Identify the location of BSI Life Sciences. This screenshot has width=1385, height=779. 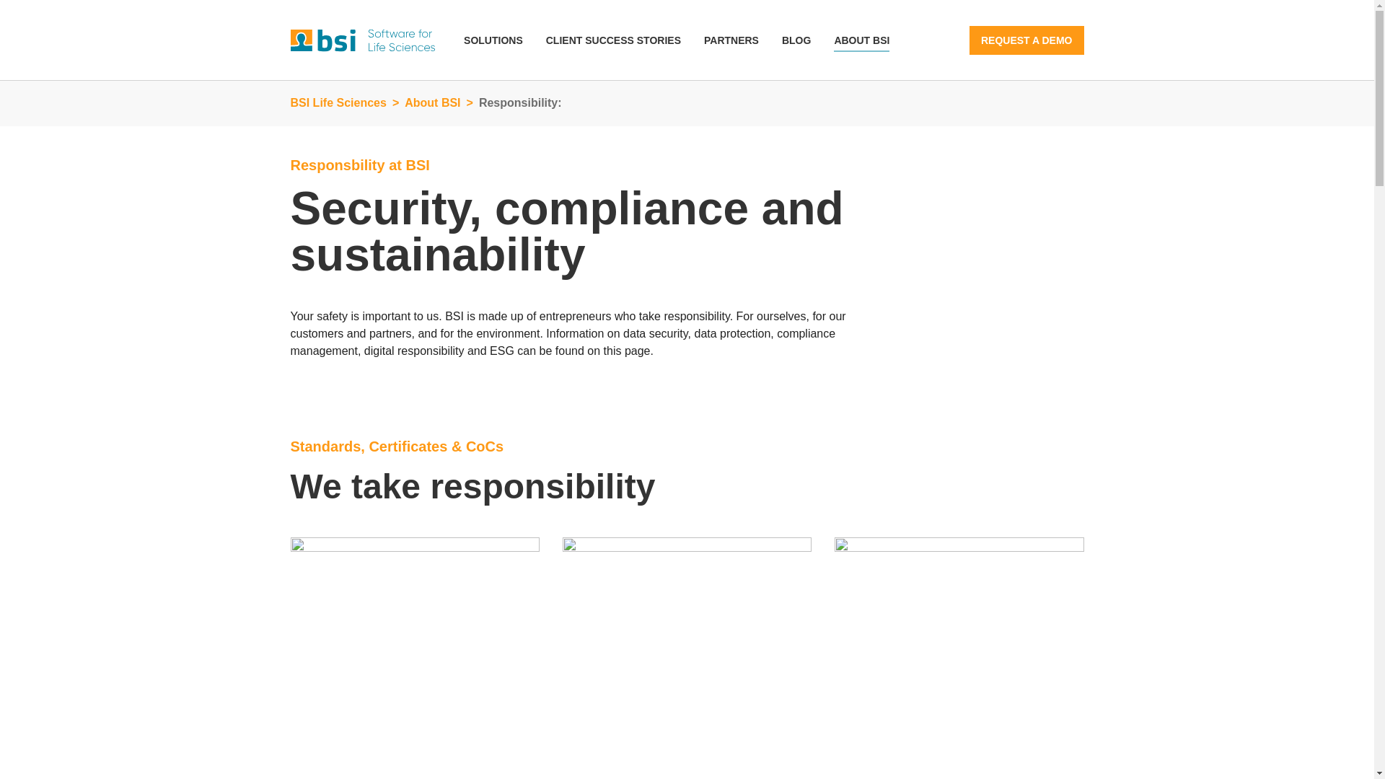
(338, 102).